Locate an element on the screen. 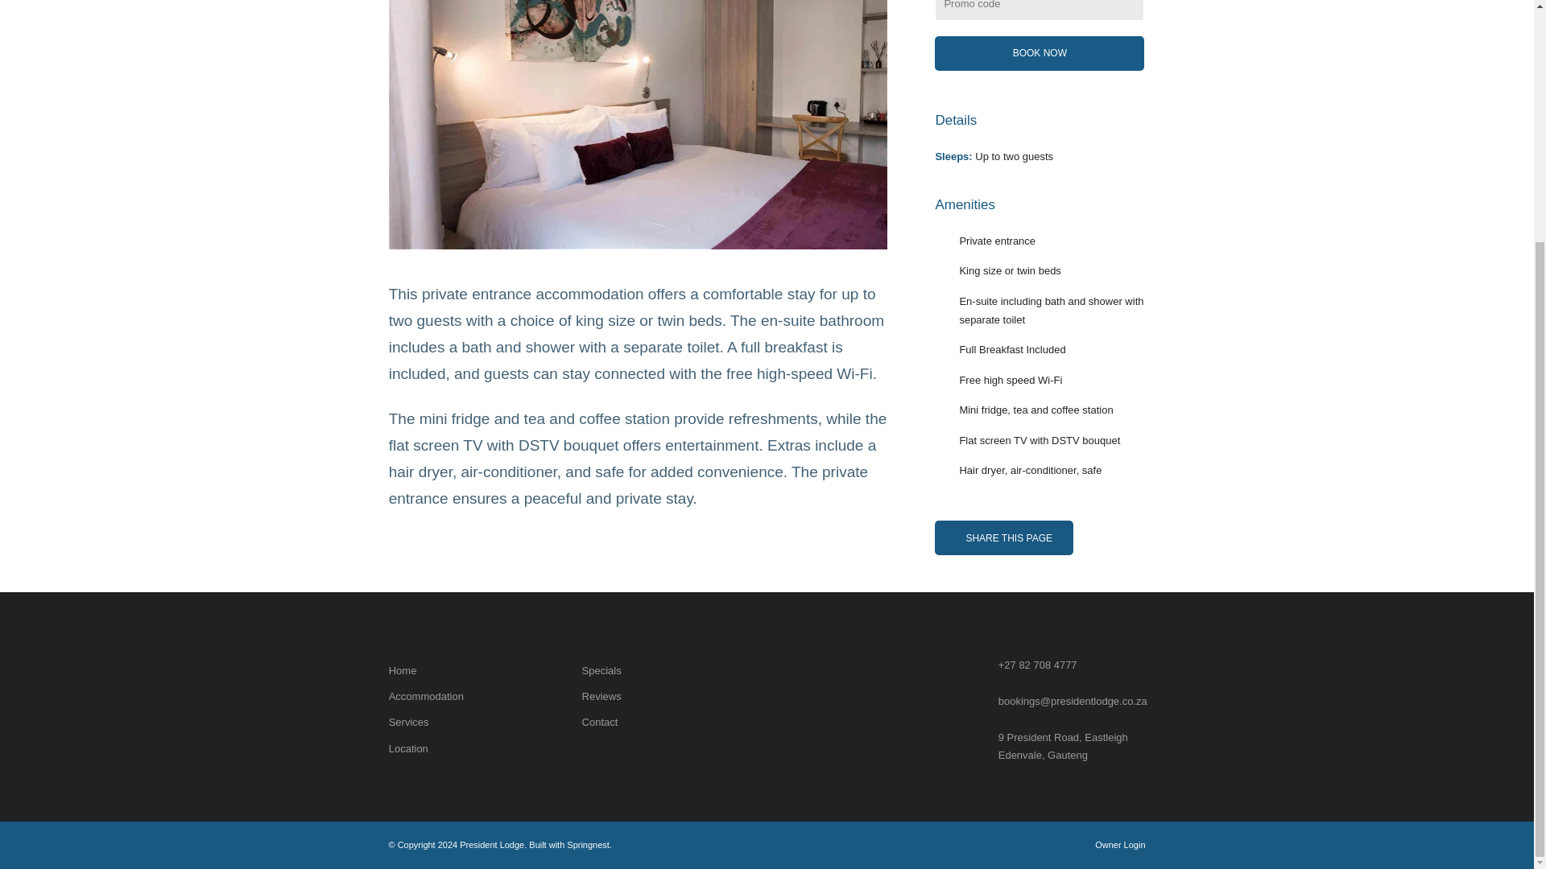  SHARE THIS PAGE is located at coordinates (1003, 537).